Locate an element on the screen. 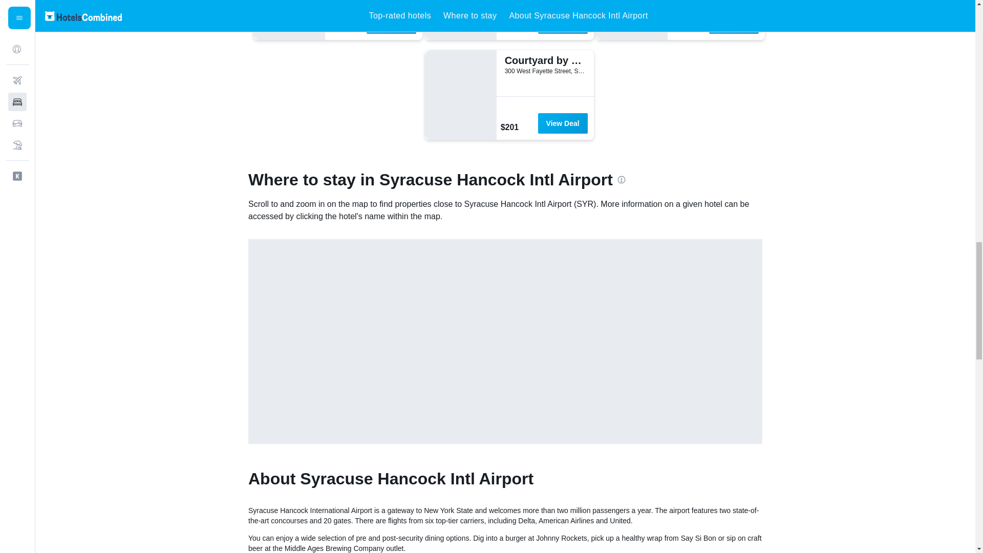 This screenshot has width=983, height=553. View Deal is located at coordinates (563, 123).